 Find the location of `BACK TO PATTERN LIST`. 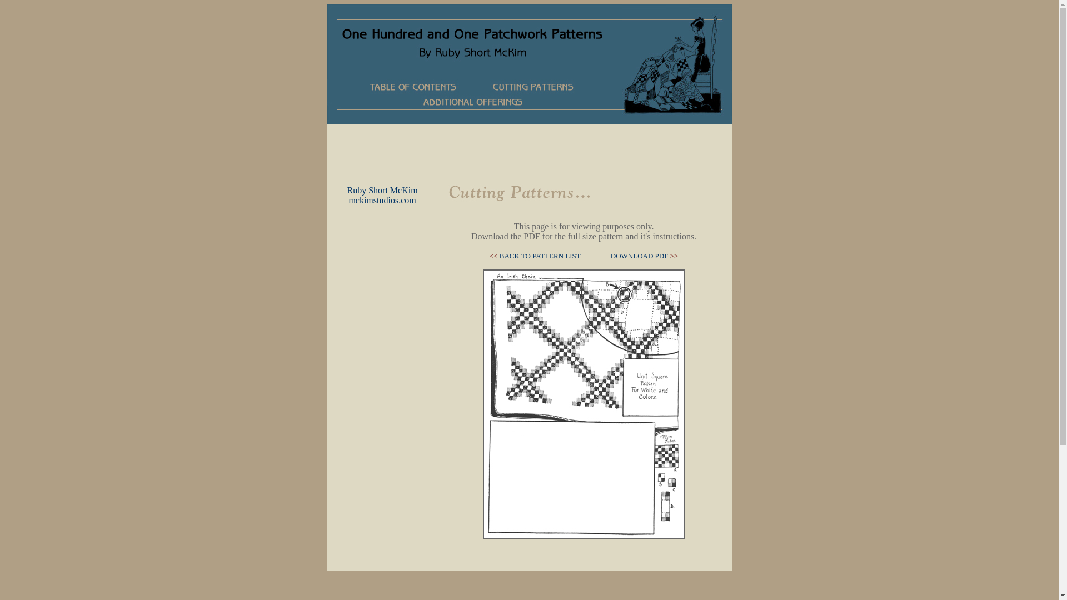

BACK TO PATTERN LIST is located at coordinates (540, 256).